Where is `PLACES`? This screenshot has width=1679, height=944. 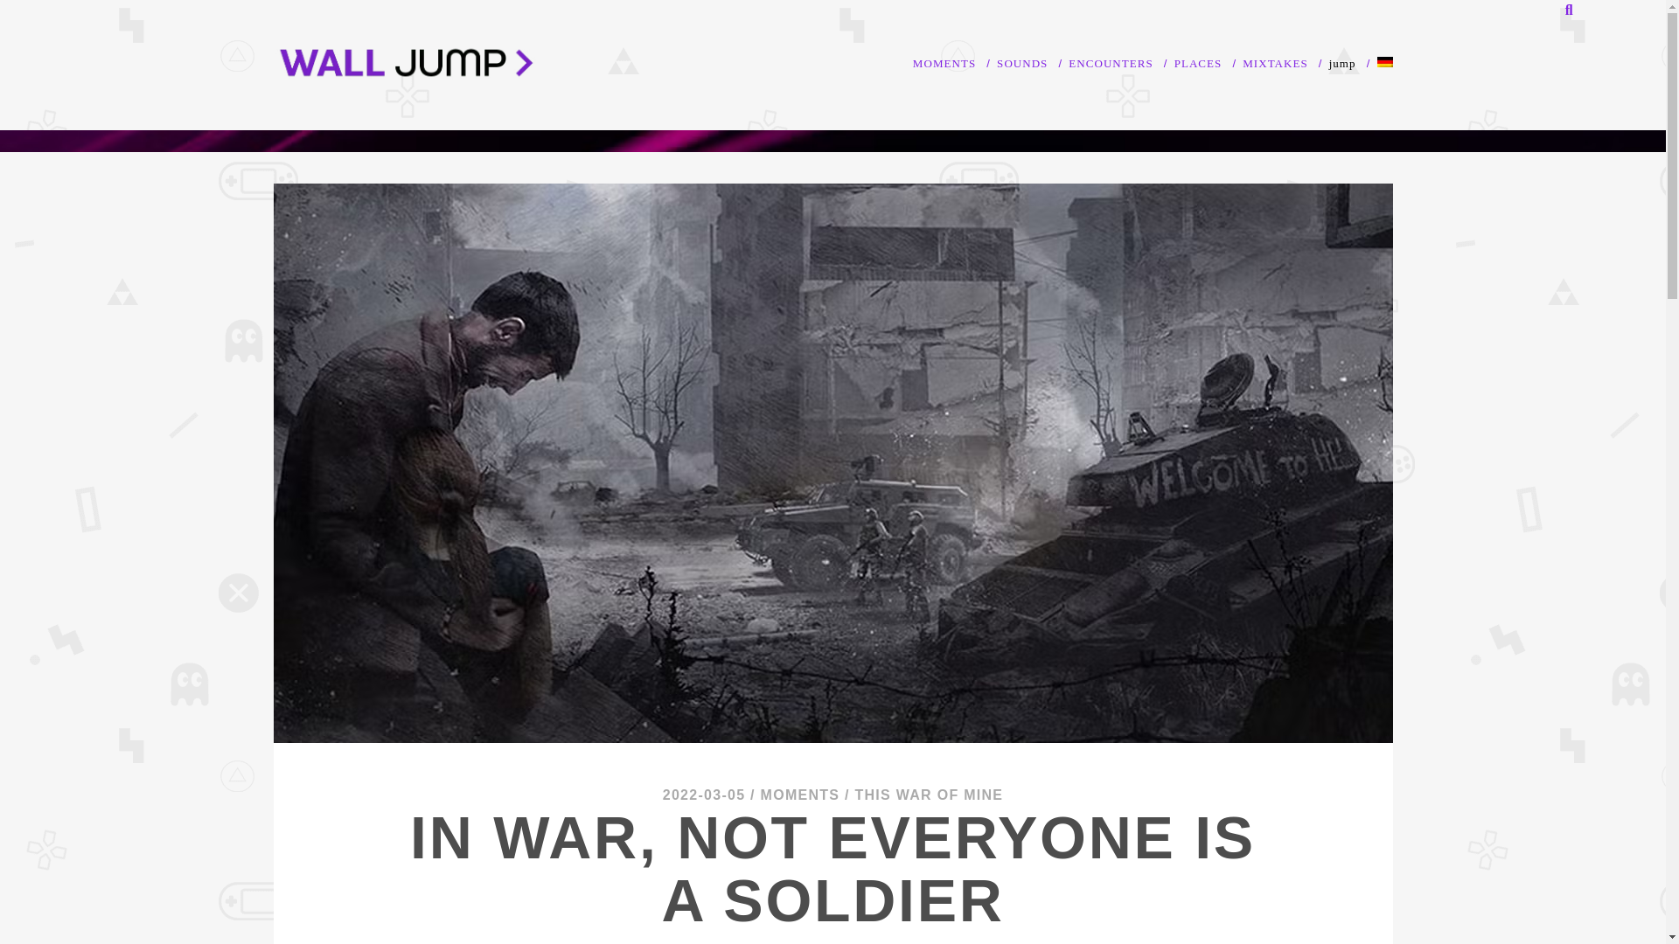 PLACES is located at coordinates (1198, 63).